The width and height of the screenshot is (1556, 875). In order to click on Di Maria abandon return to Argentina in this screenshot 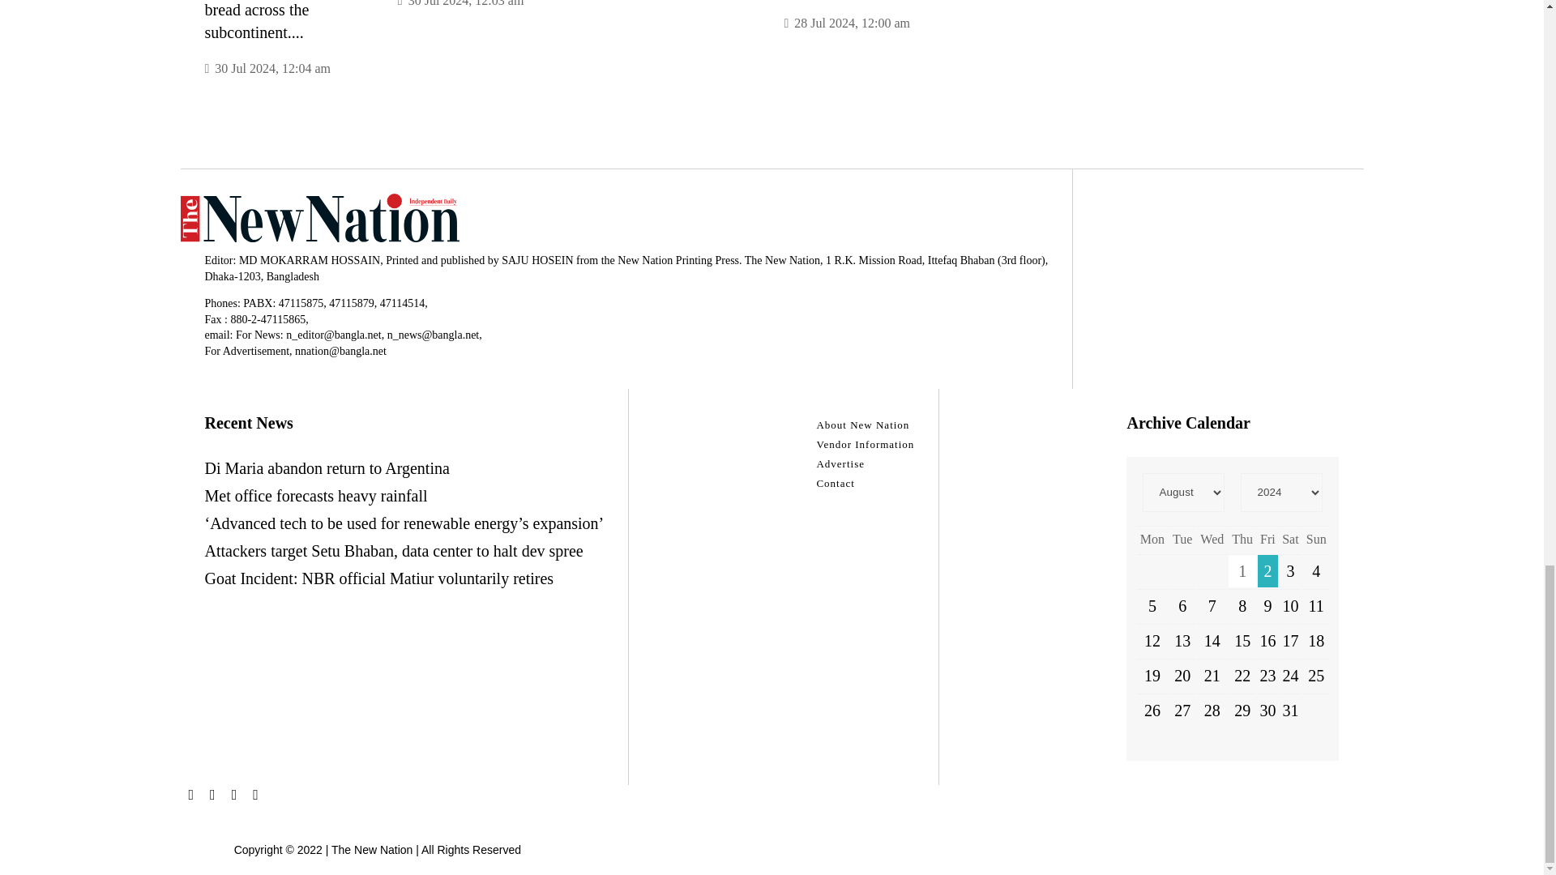, I will do `click(326, 468)`.